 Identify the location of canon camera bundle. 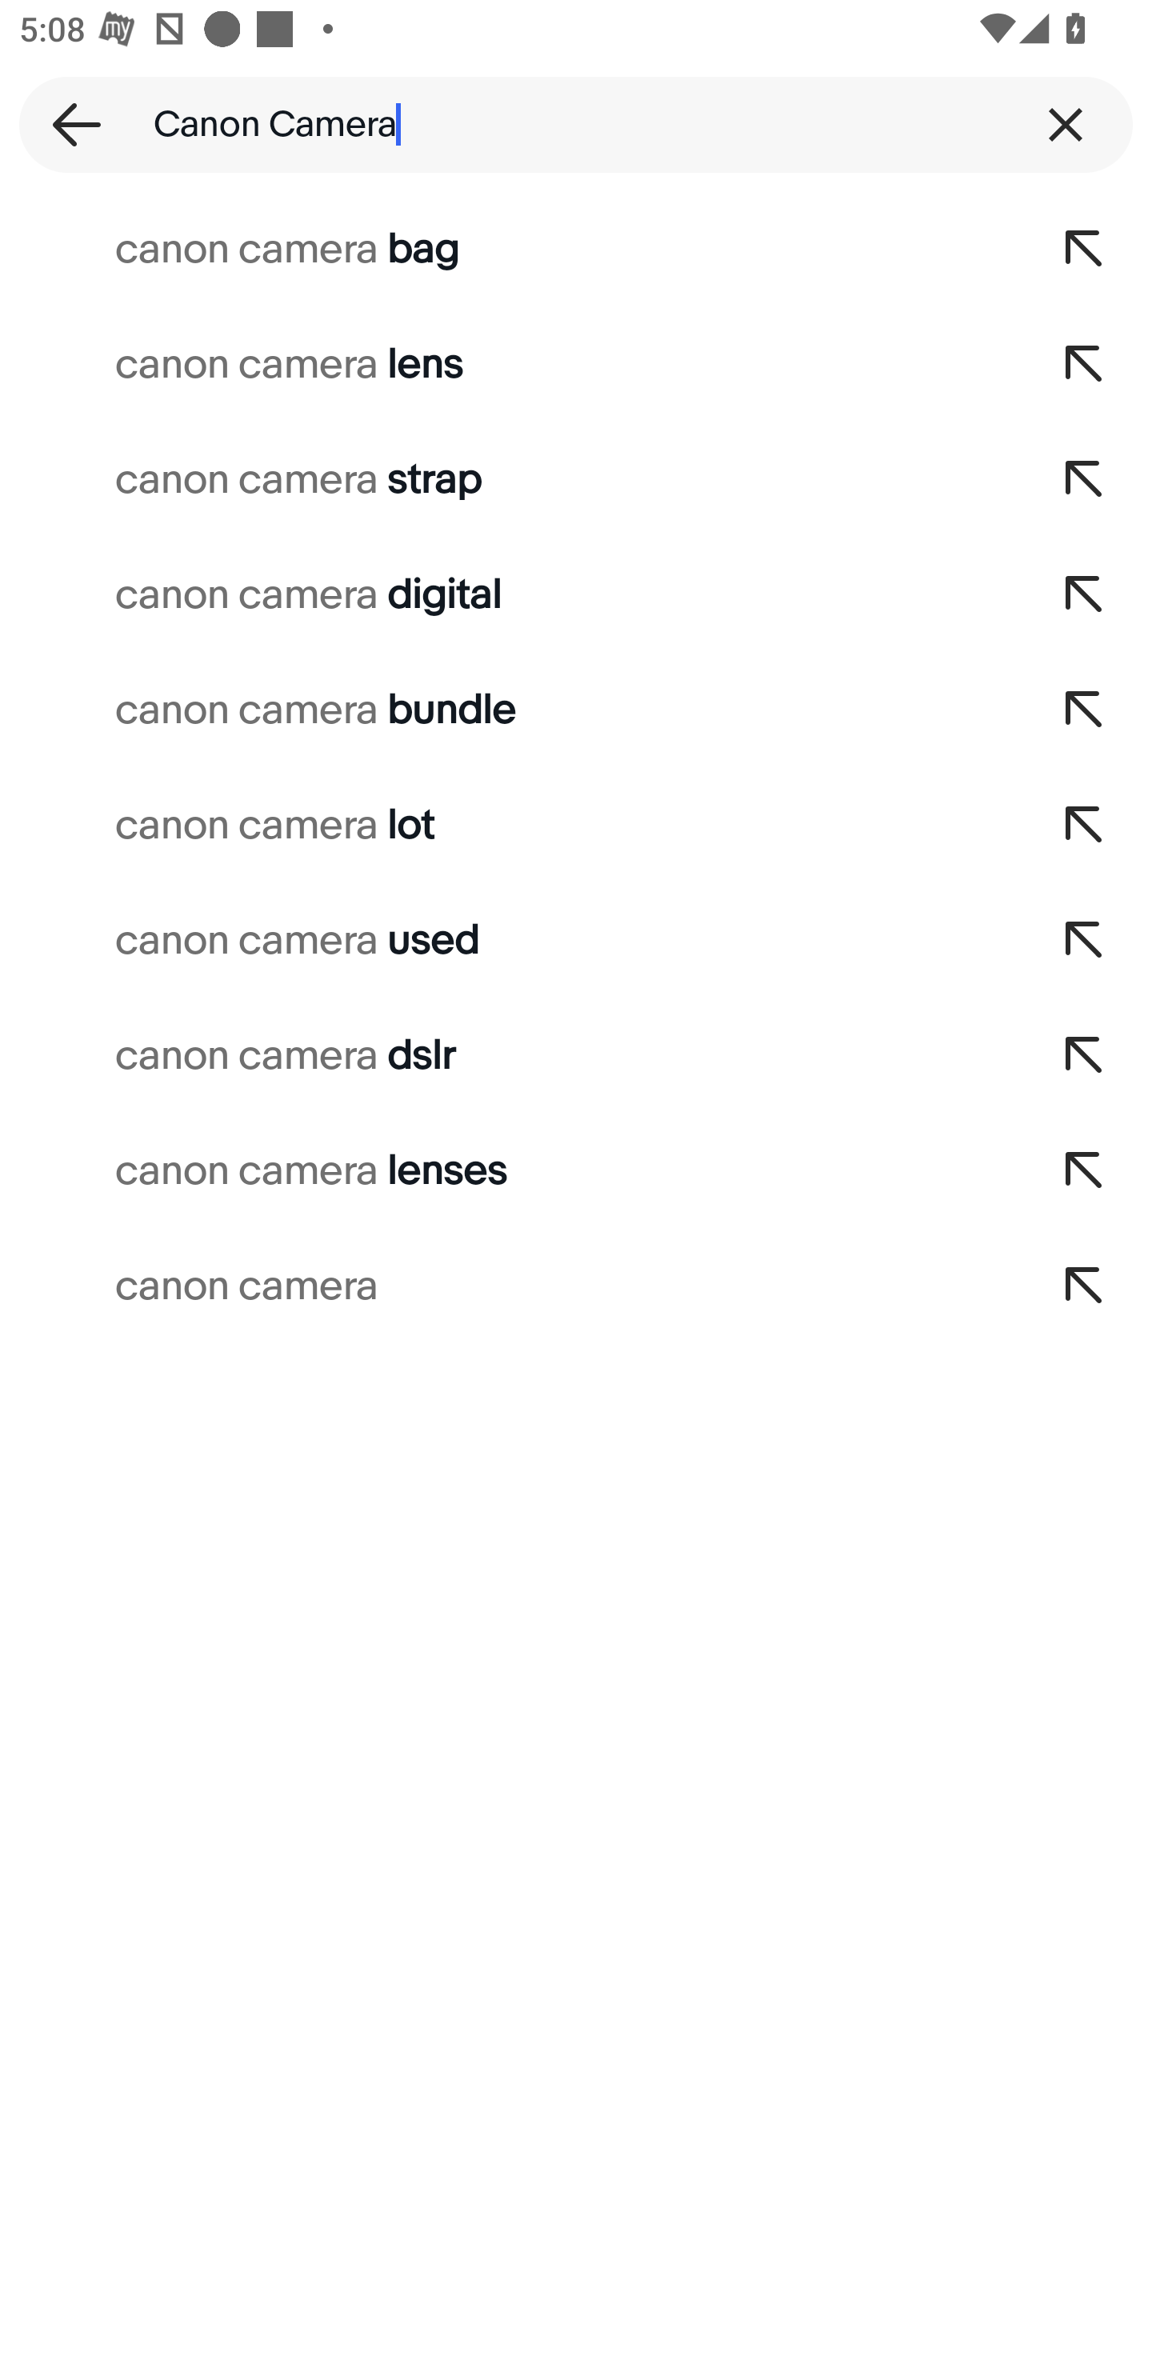
(509, 710).